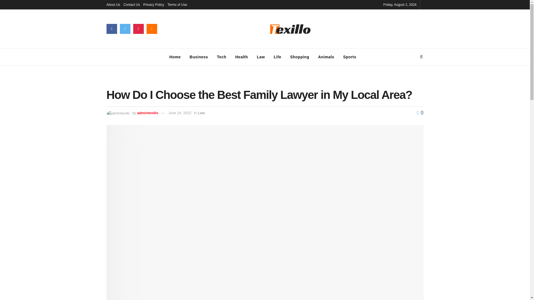 Image resolution: width=534 pixels, height=300 pixels. What do you see at coordinates (201, 113) in the screenshot?
I see `Law` at bounding box center [201, 113].